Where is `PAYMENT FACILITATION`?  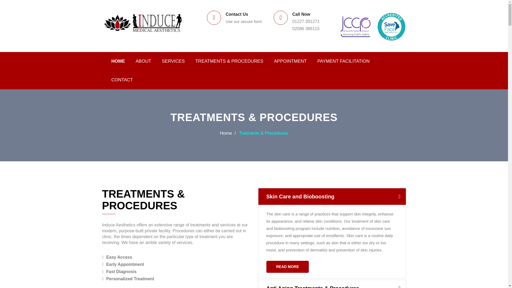
PAYMENT FACILITATION is located at coordinates (343, 61).